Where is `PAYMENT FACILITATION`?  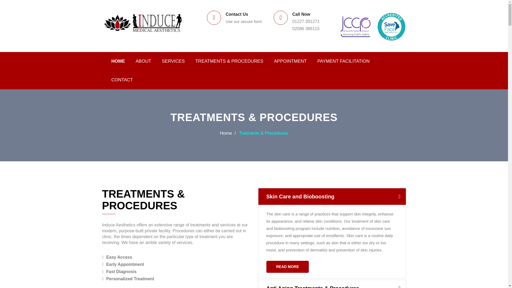
PAYMENT FACILITATION is located at coordinates (343, 61).